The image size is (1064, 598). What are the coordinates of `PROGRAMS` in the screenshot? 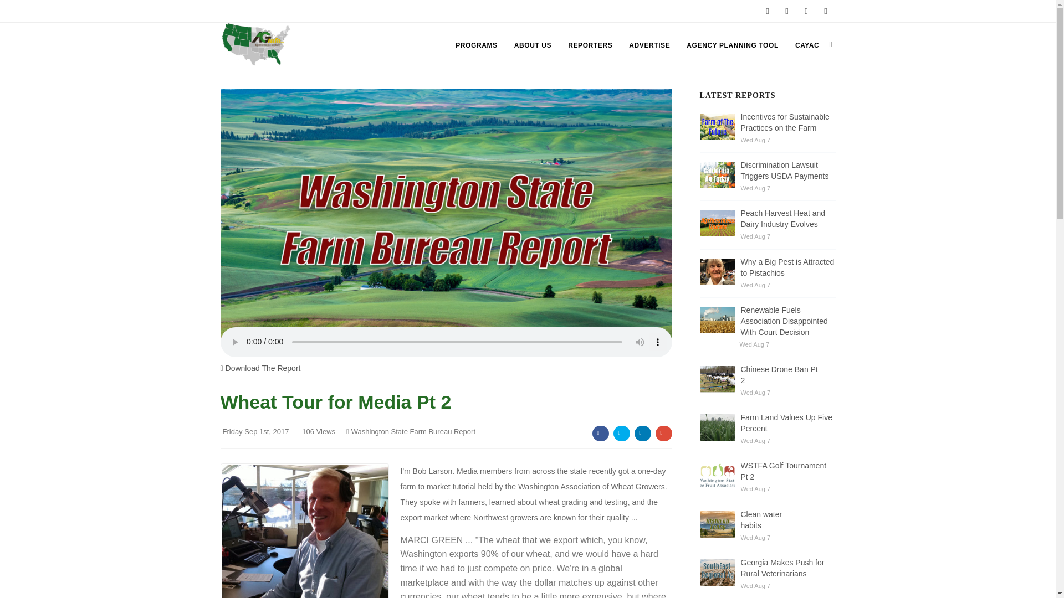 It's located at (476, 45).